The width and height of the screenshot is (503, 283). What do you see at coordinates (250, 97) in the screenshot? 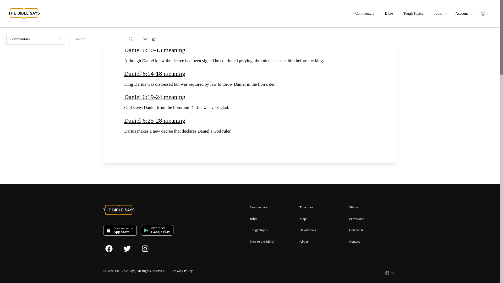
I see `Daniel 6:19-24 meaning` at bounding box center [250, 97].